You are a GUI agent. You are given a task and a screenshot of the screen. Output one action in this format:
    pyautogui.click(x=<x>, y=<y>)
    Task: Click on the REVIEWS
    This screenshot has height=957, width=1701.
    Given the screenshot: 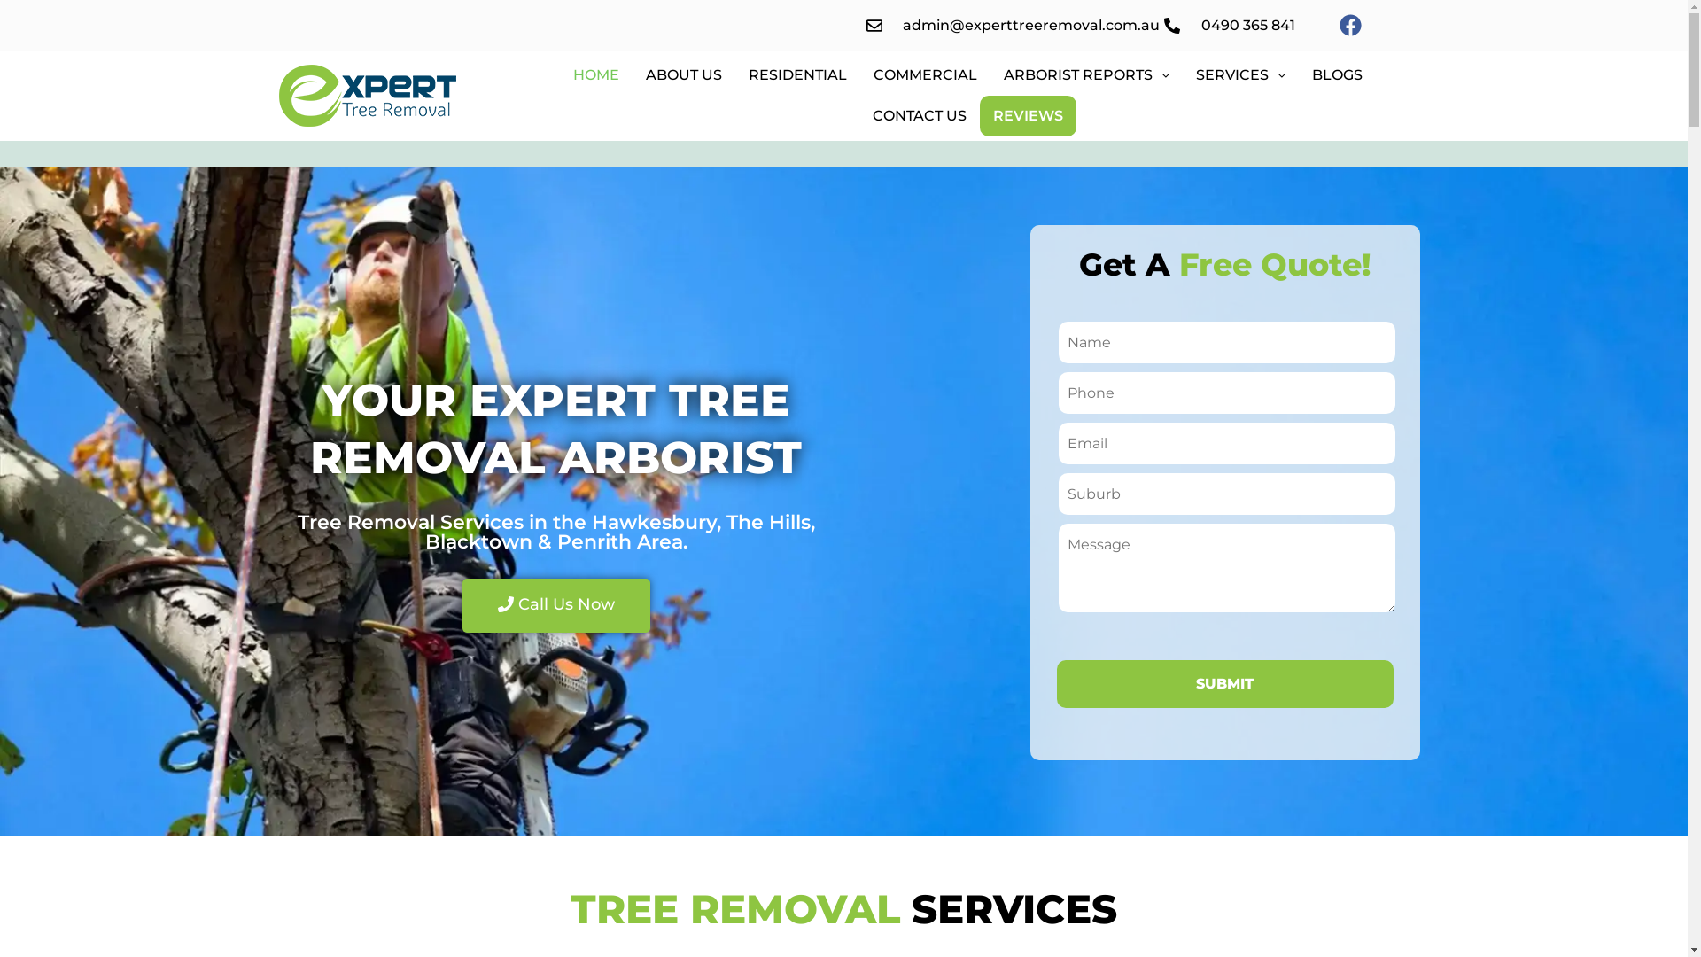 What is the action you would take?
    pyautogui.click(x=1028, y=116)
    